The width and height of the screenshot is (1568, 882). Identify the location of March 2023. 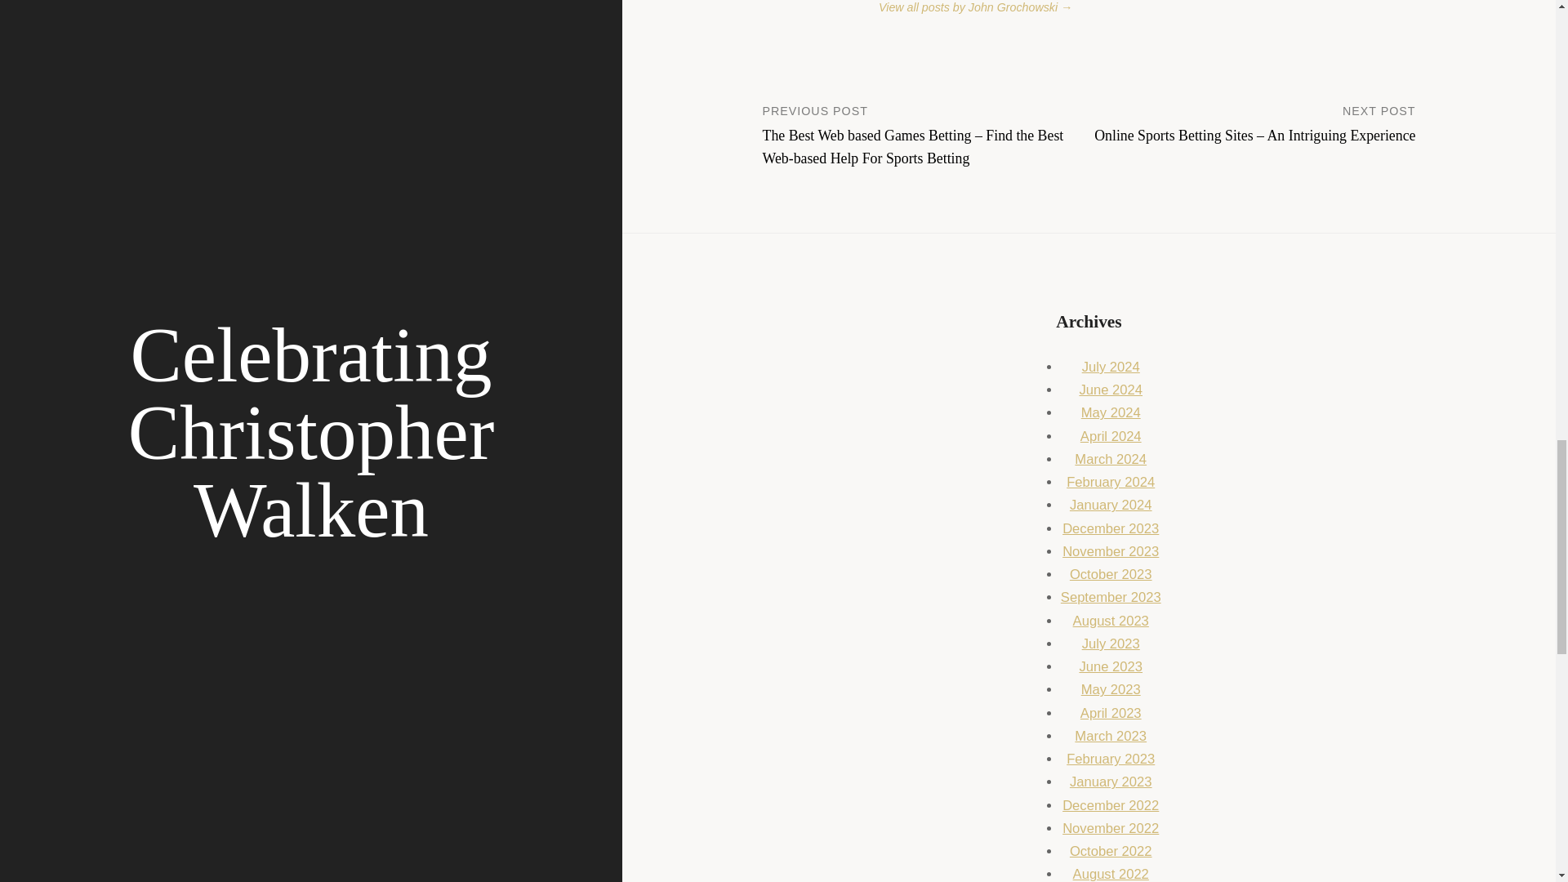
(1110, 737).